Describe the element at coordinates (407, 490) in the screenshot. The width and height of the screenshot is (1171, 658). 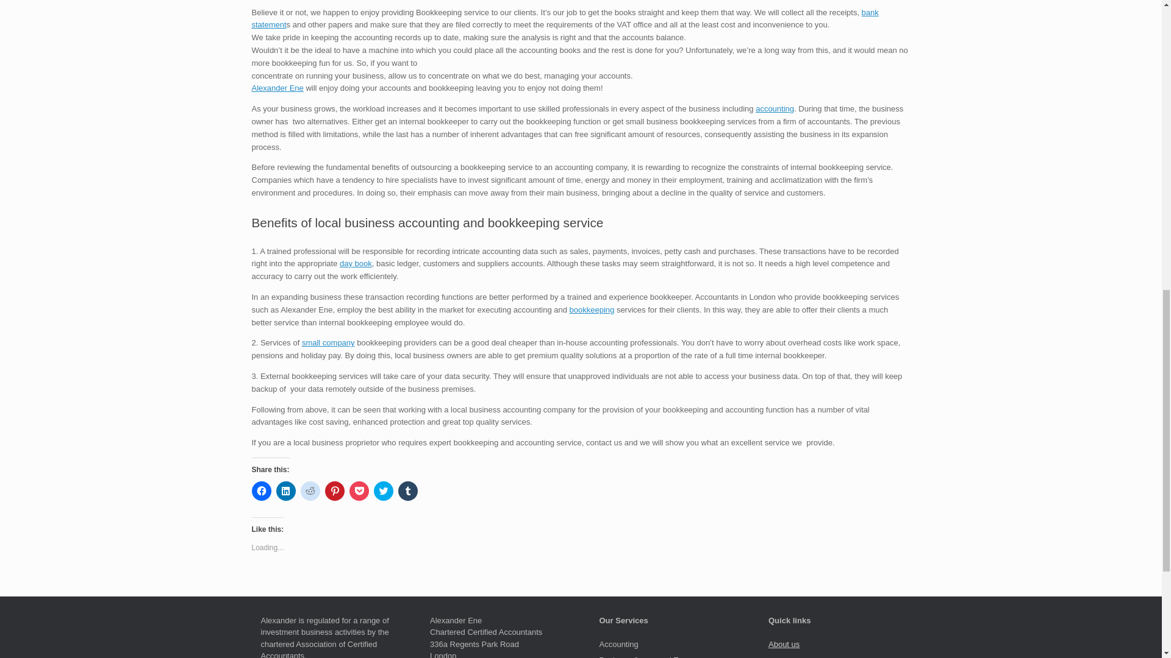
I see `Click to share on Tumblr` at that location.